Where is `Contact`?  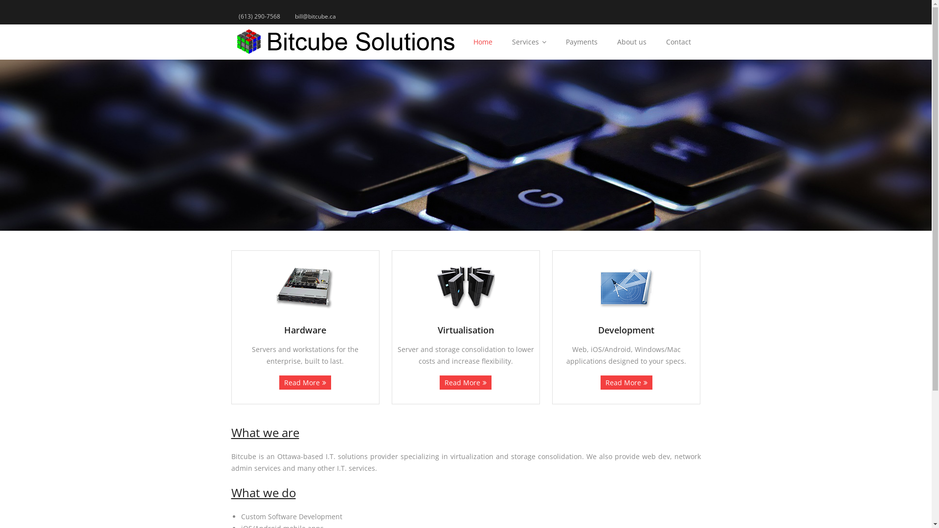 Contact is located at coordinates (679, 42).